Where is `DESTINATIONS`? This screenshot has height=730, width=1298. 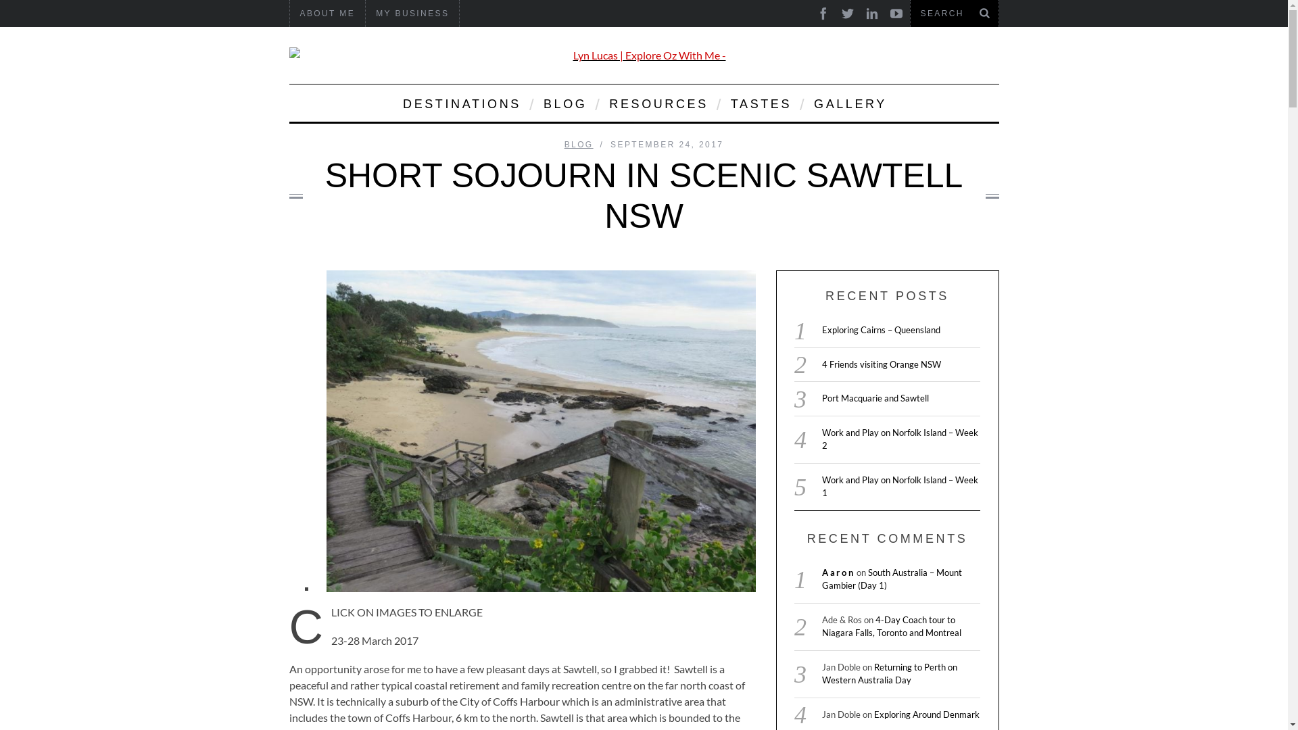
DESTINATIONS is located at coordinates (461, 103).